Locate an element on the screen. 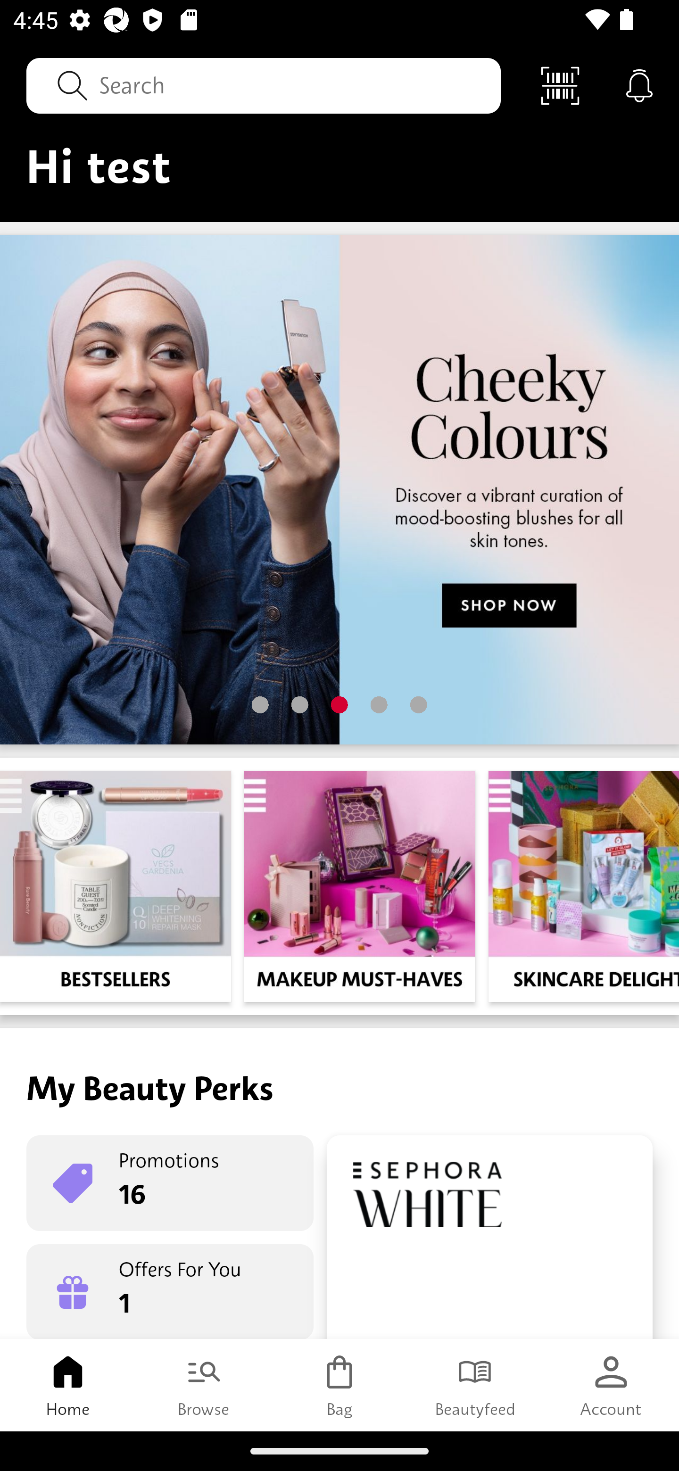  Bag is located at coordinates (339, 1385).